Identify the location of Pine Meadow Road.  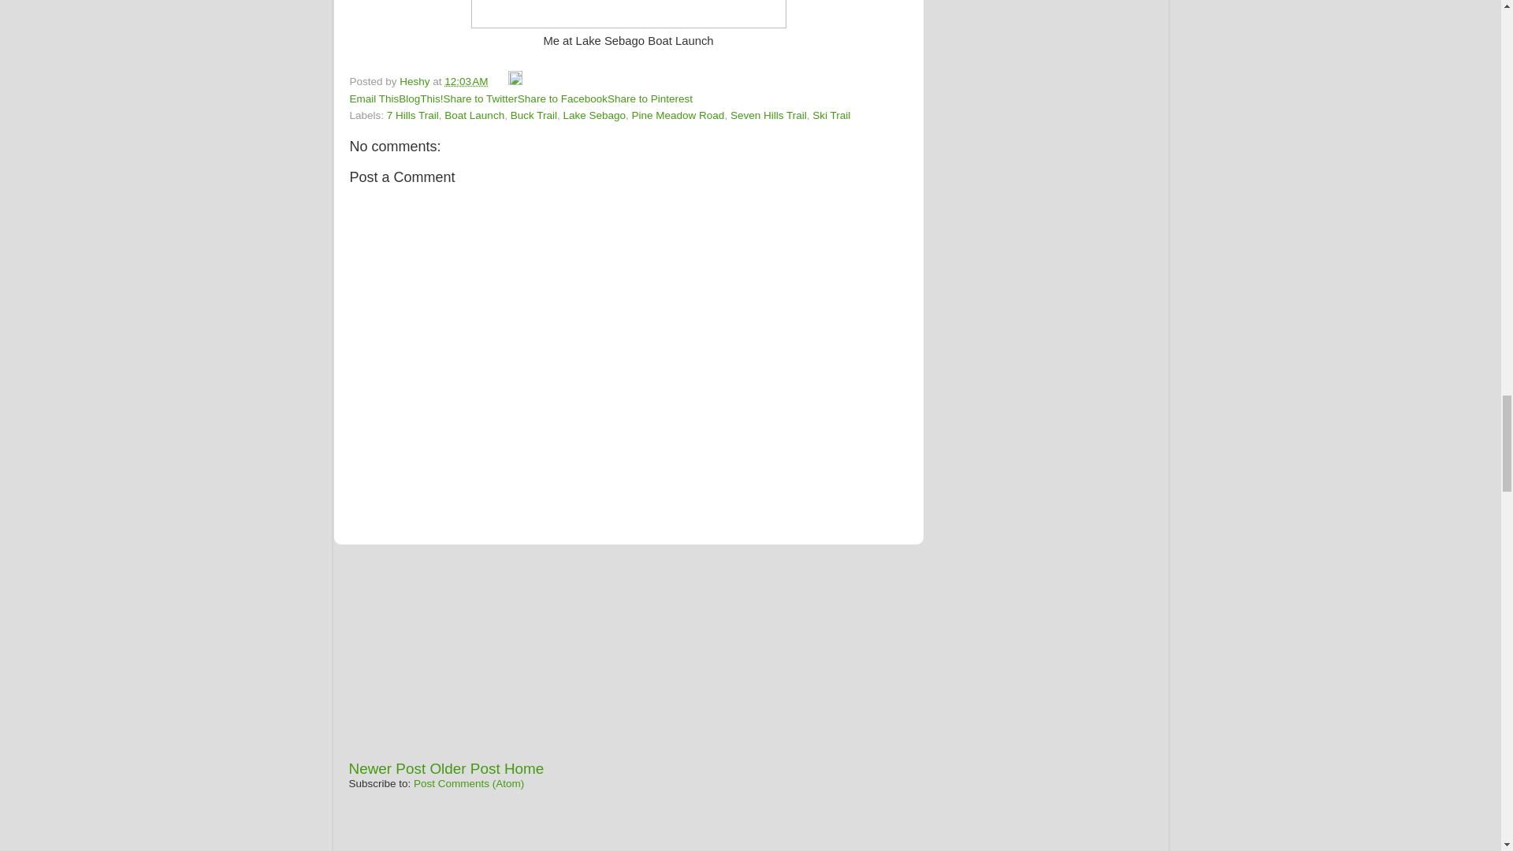
(678, 115).